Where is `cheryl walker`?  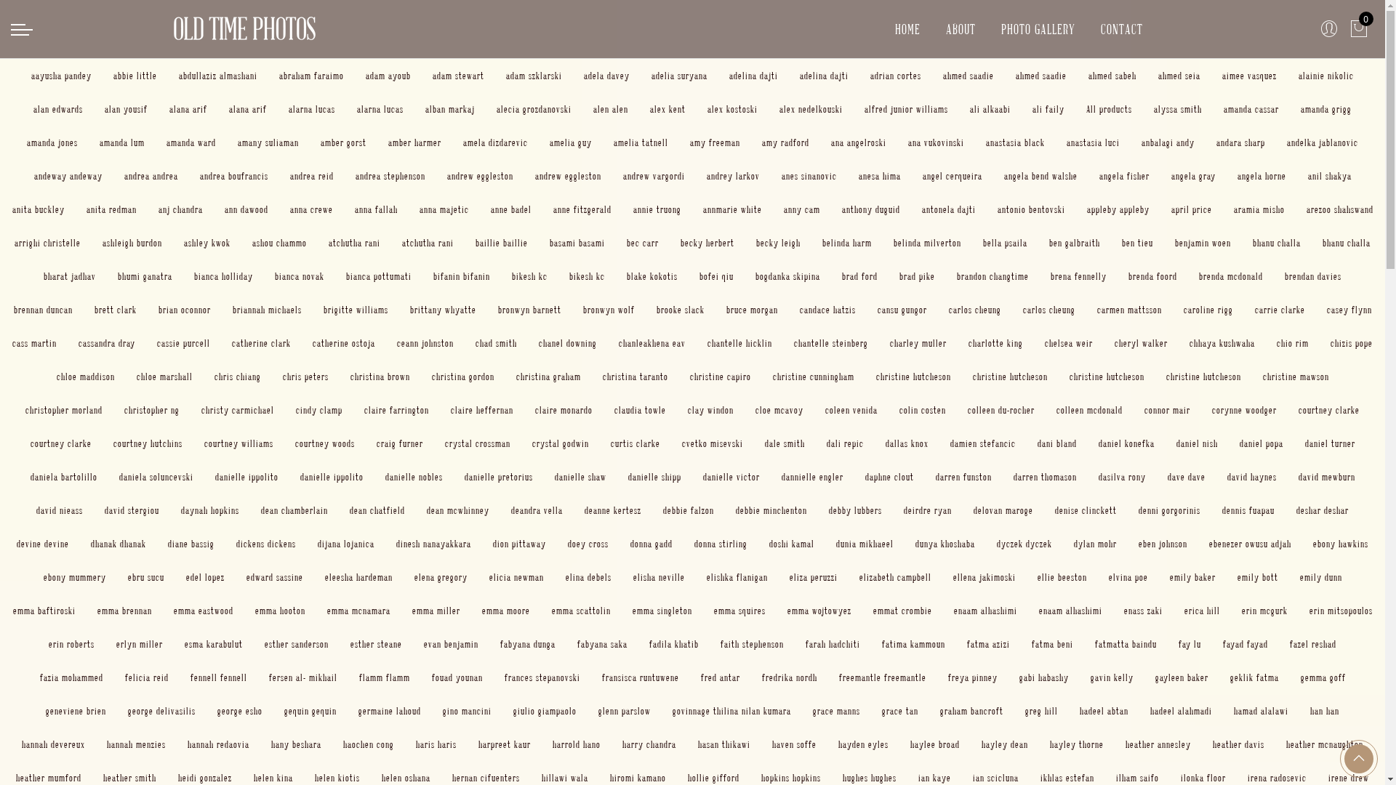
cheryl walker is located at coordinates (1142, 343).